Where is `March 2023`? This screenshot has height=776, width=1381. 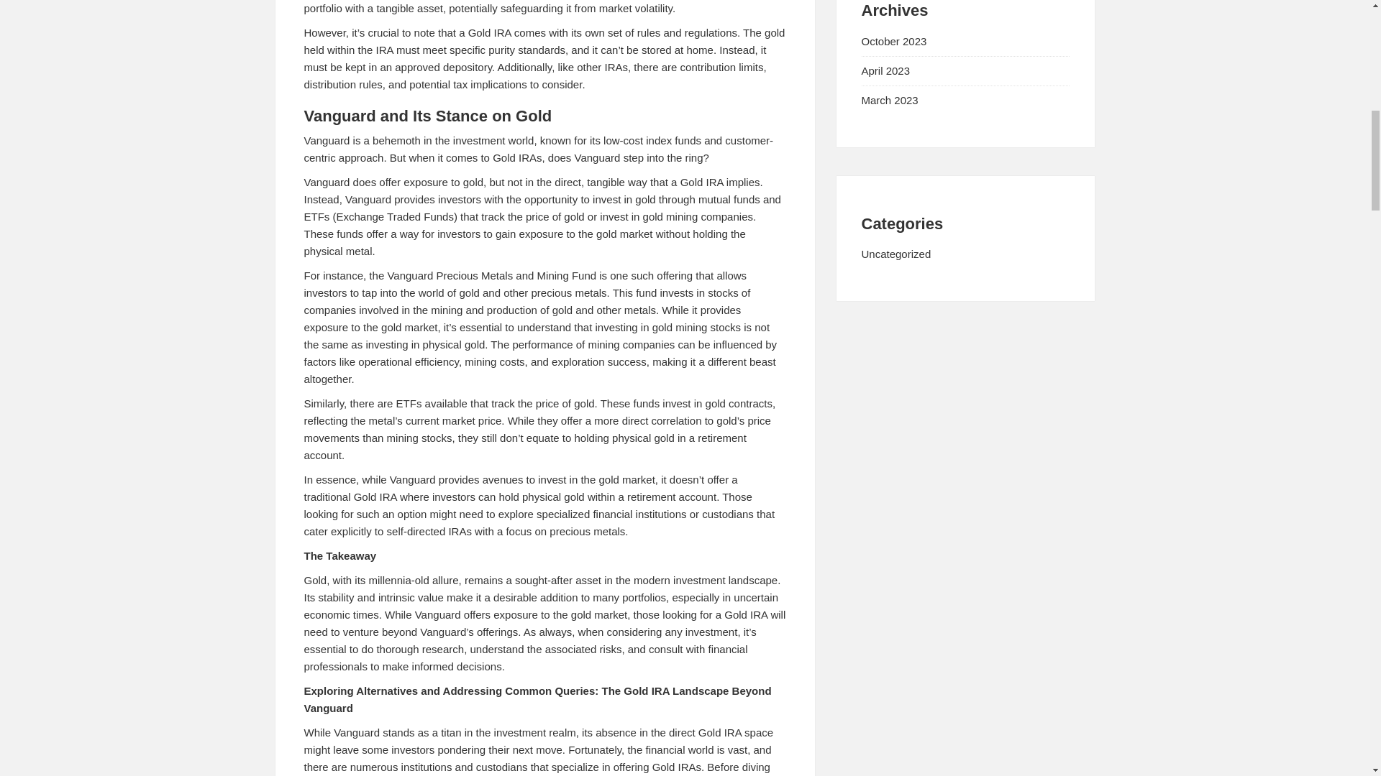
March 2023 is located at coordinates (890, 99).